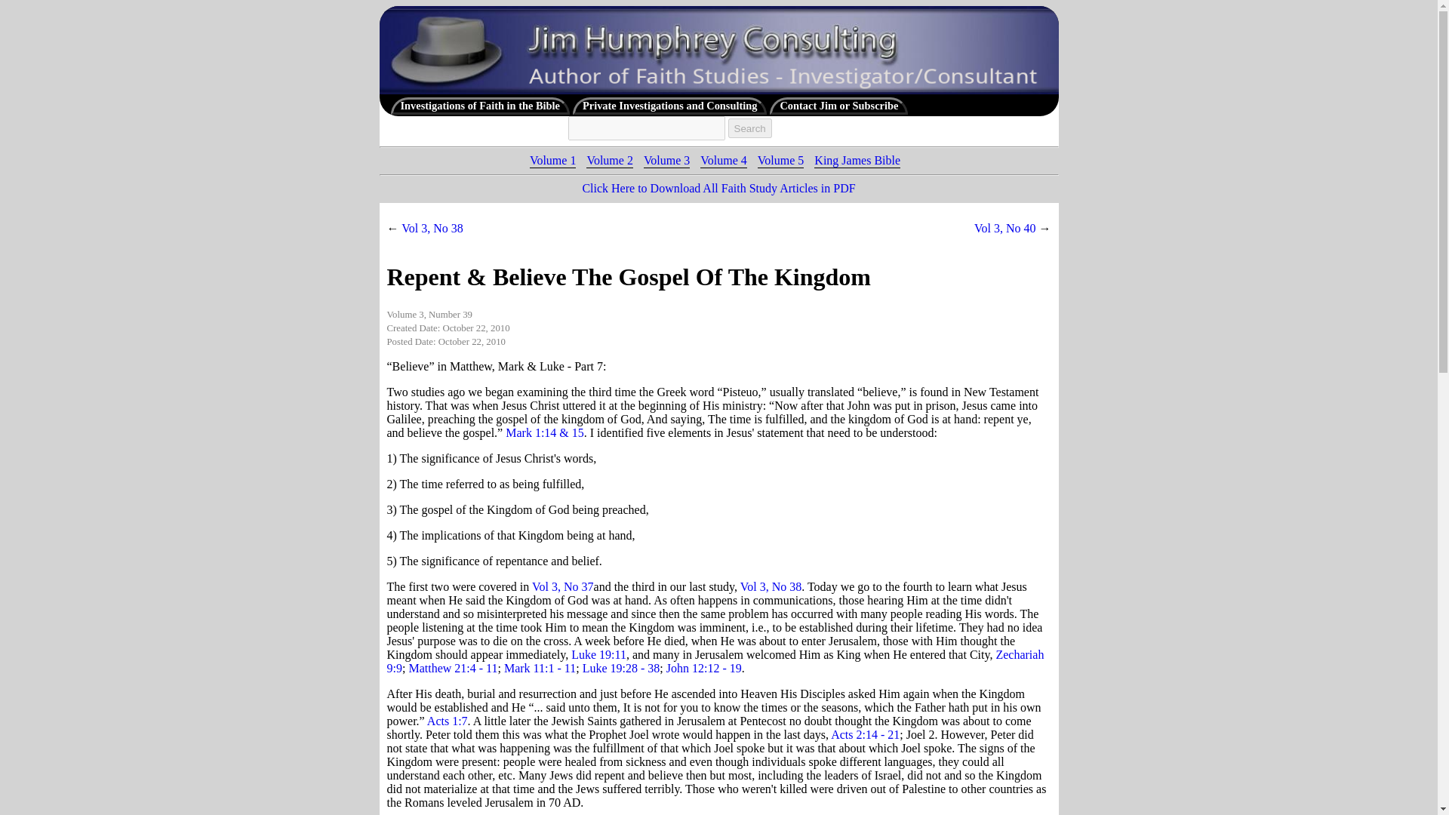 The height and width of the screenshot is (815, 1449). What do you see at coordinates (838, 106) in the screenshot?
I see `Contact Jim or Subscribe` at bounding box center [838, 106].